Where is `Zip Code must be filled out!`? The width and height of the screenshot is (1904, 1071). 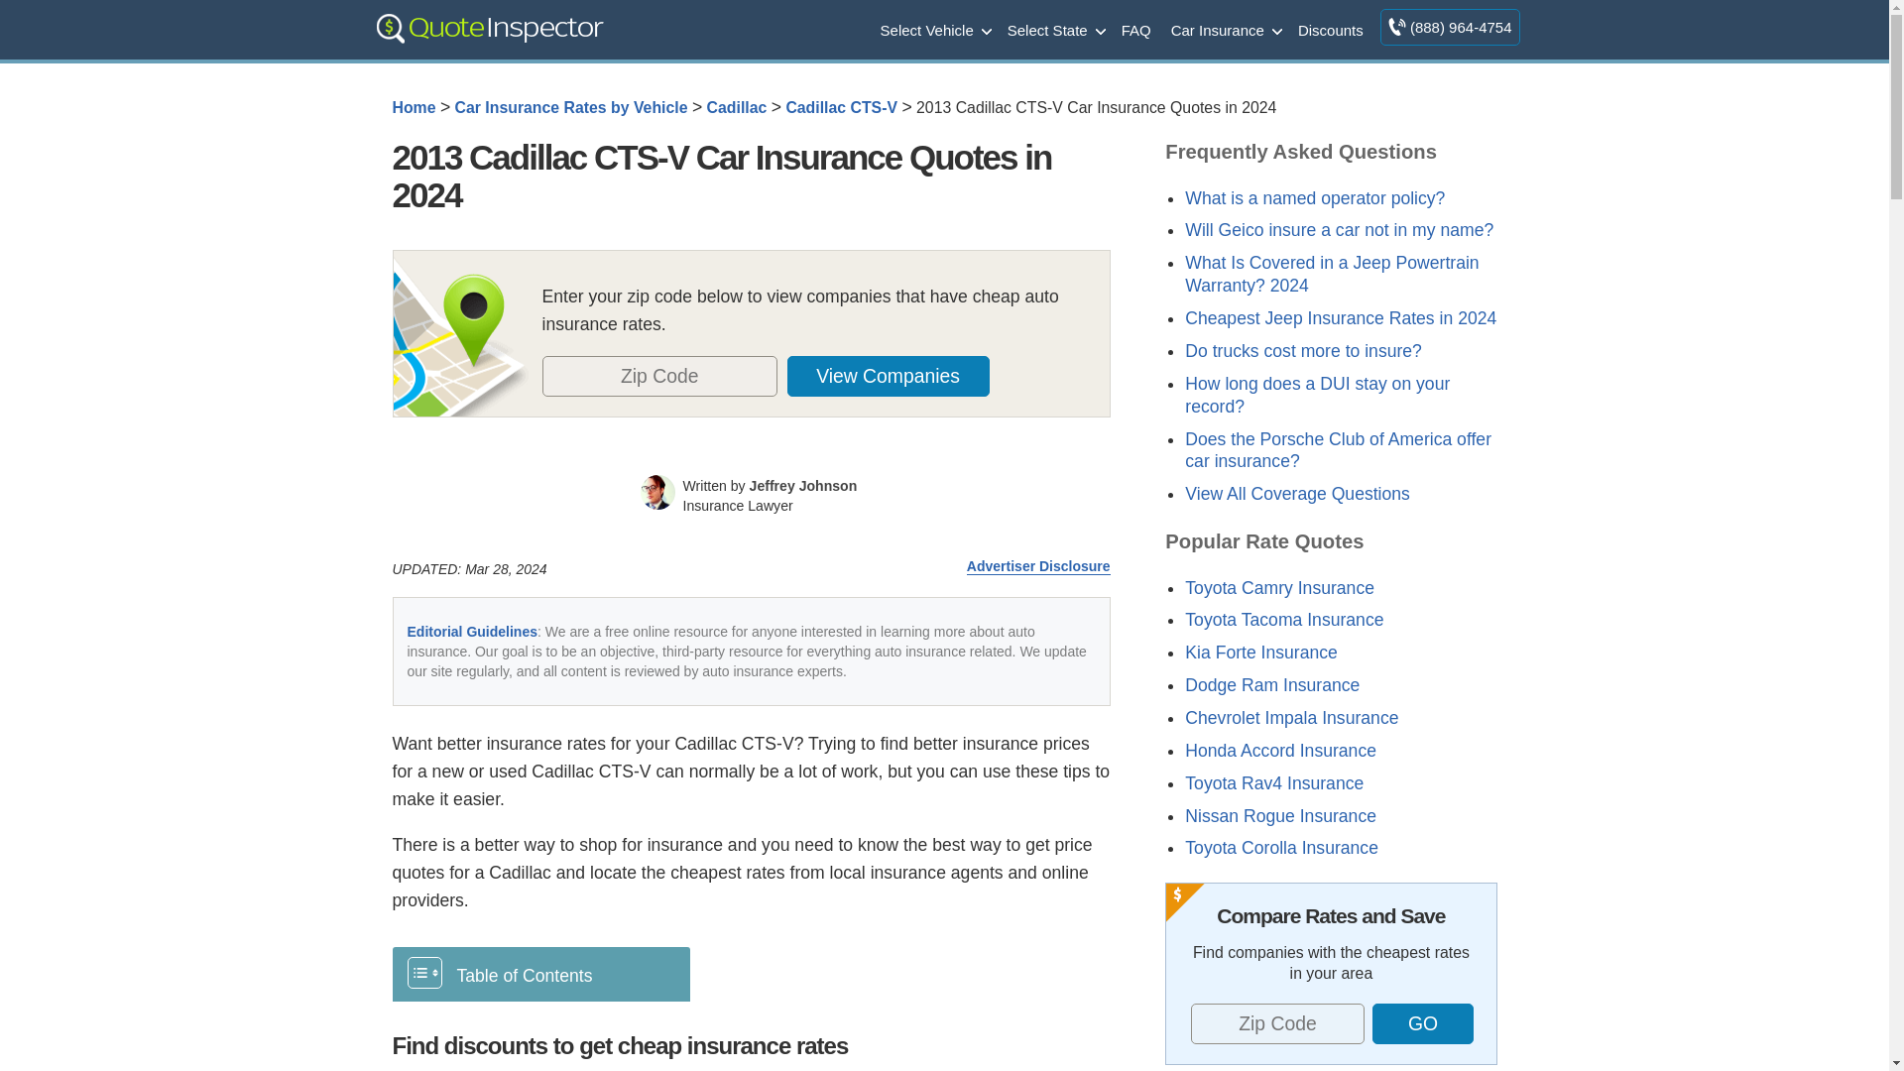
Zip Code must be filled out! is located at coordinates (1277, 1023).